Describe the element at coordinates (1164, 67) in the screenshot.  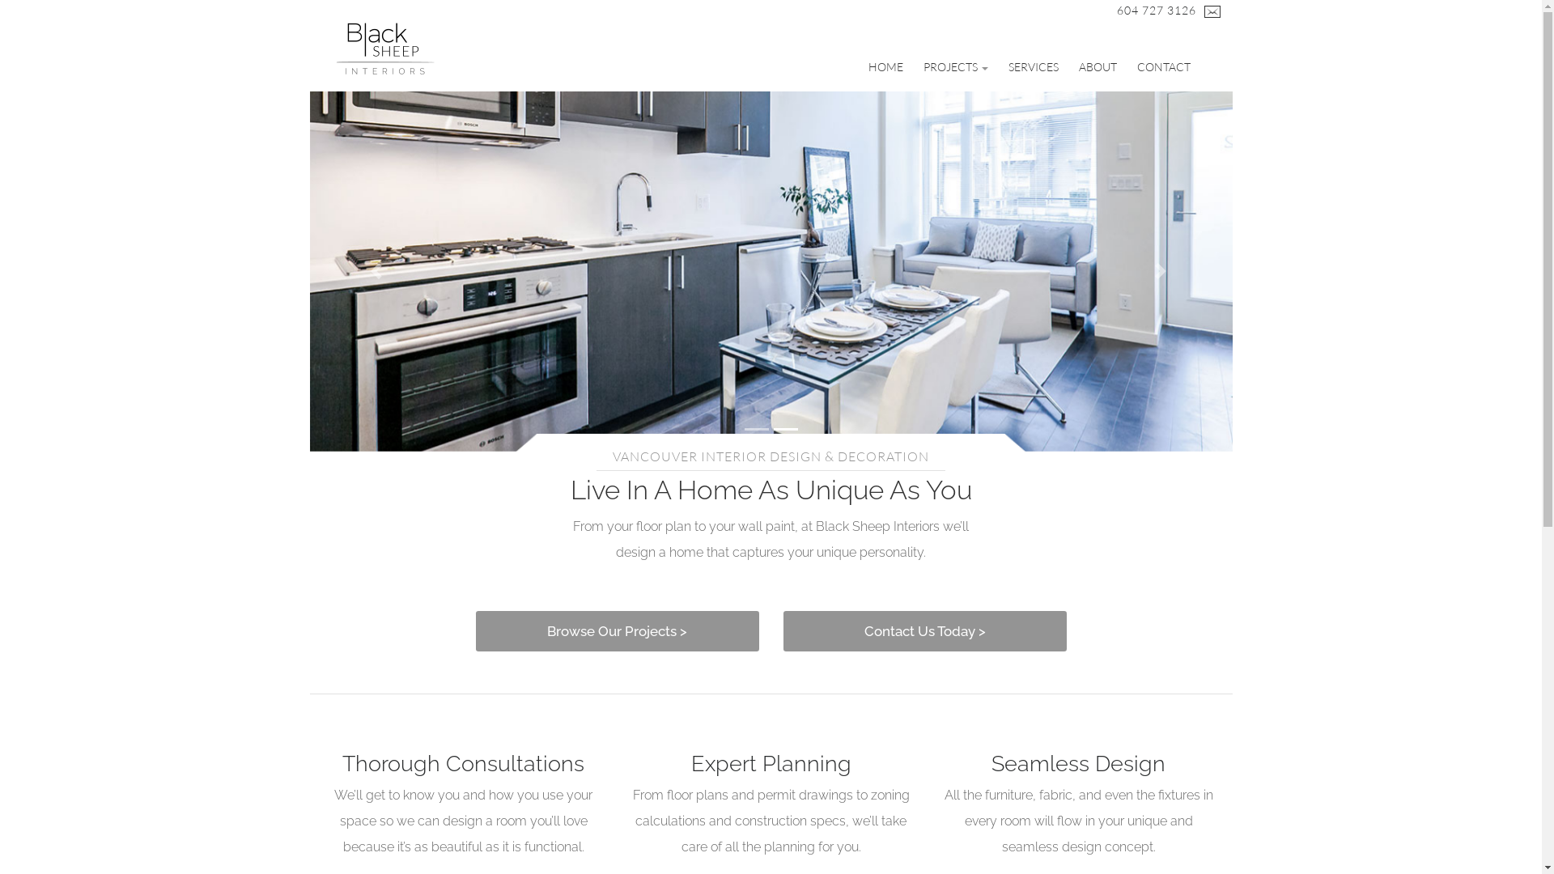
I see `CONTACT` at that location.